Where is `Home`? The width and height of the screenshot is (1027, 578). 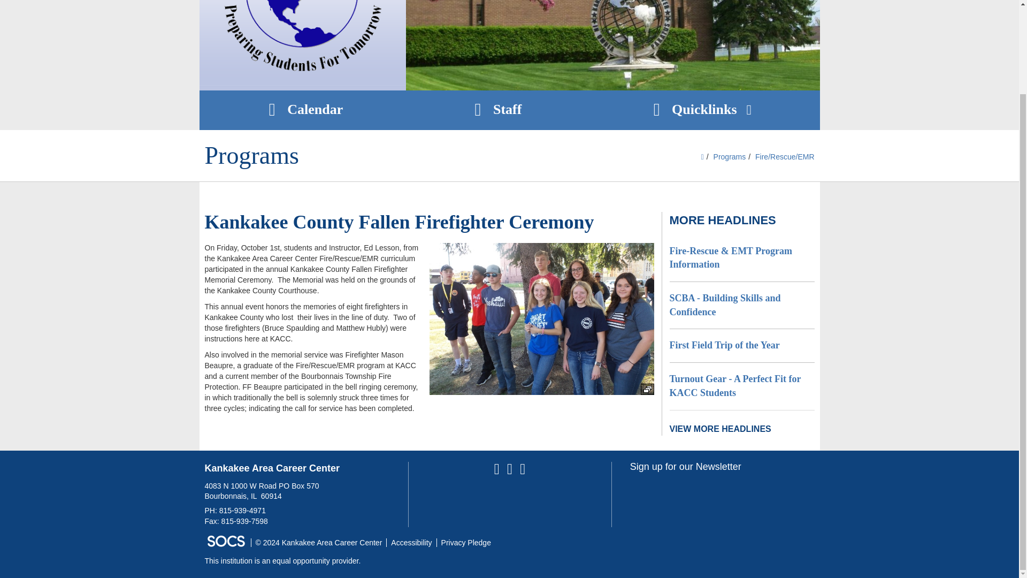
Home is located at coordinates (302, 45).